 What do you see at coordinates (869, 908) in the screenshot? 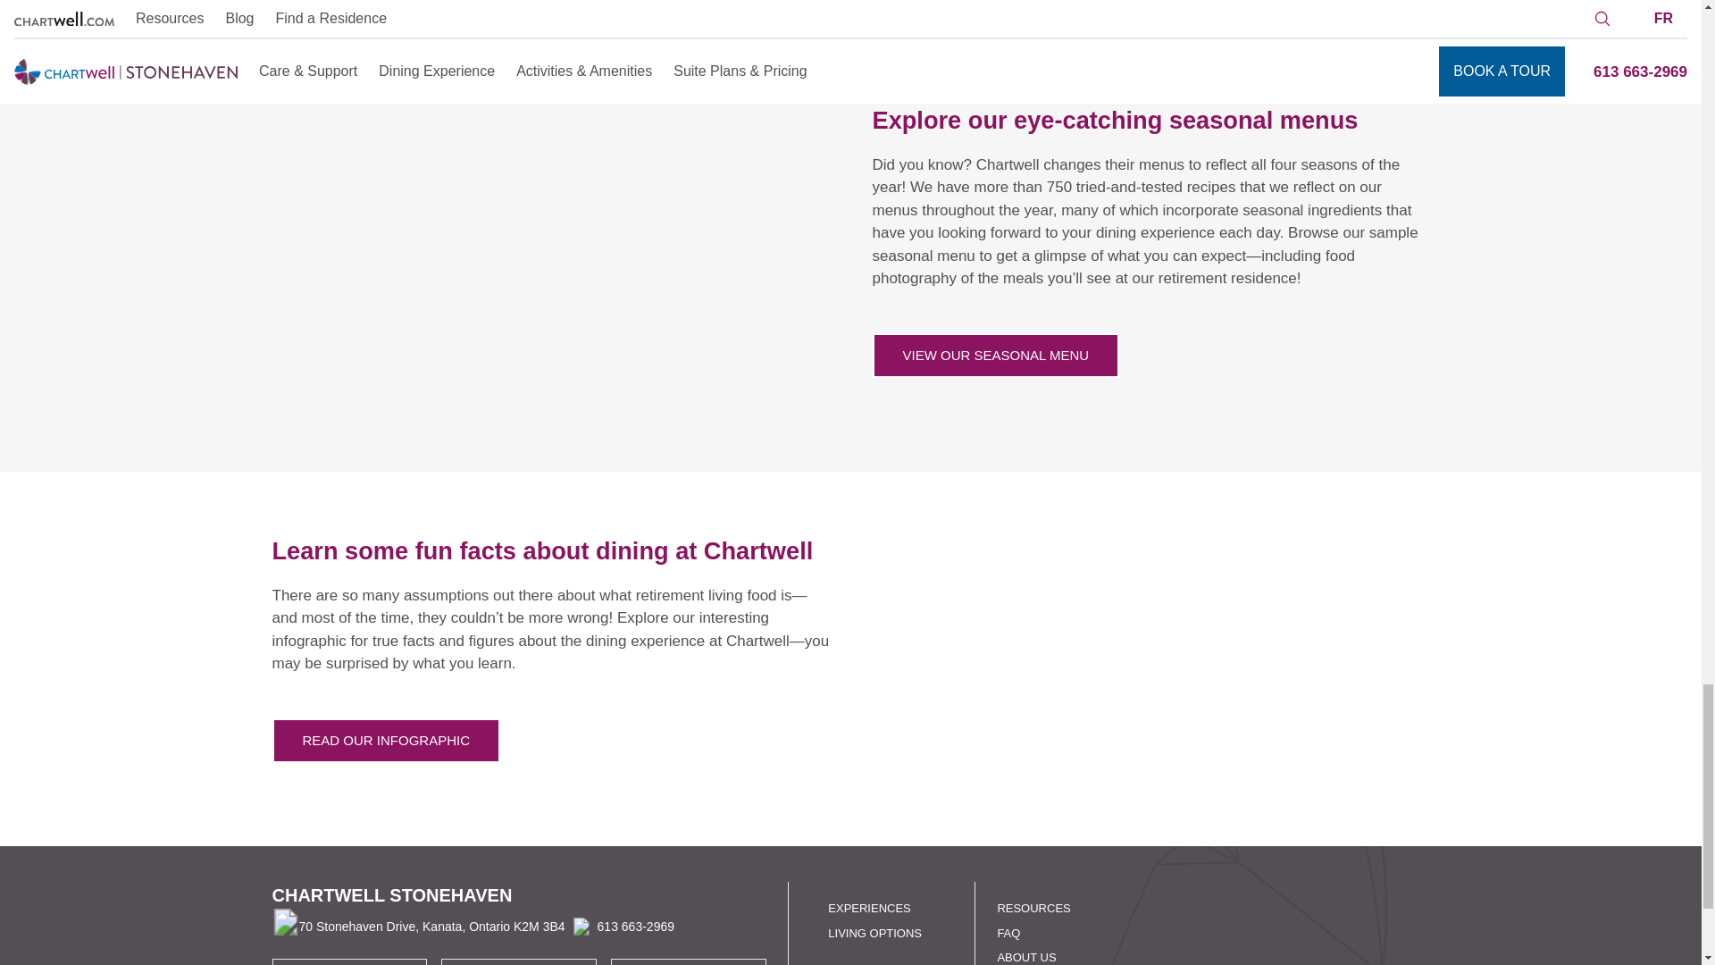
I see `ABOUT US` at bounding box center [869, 908].